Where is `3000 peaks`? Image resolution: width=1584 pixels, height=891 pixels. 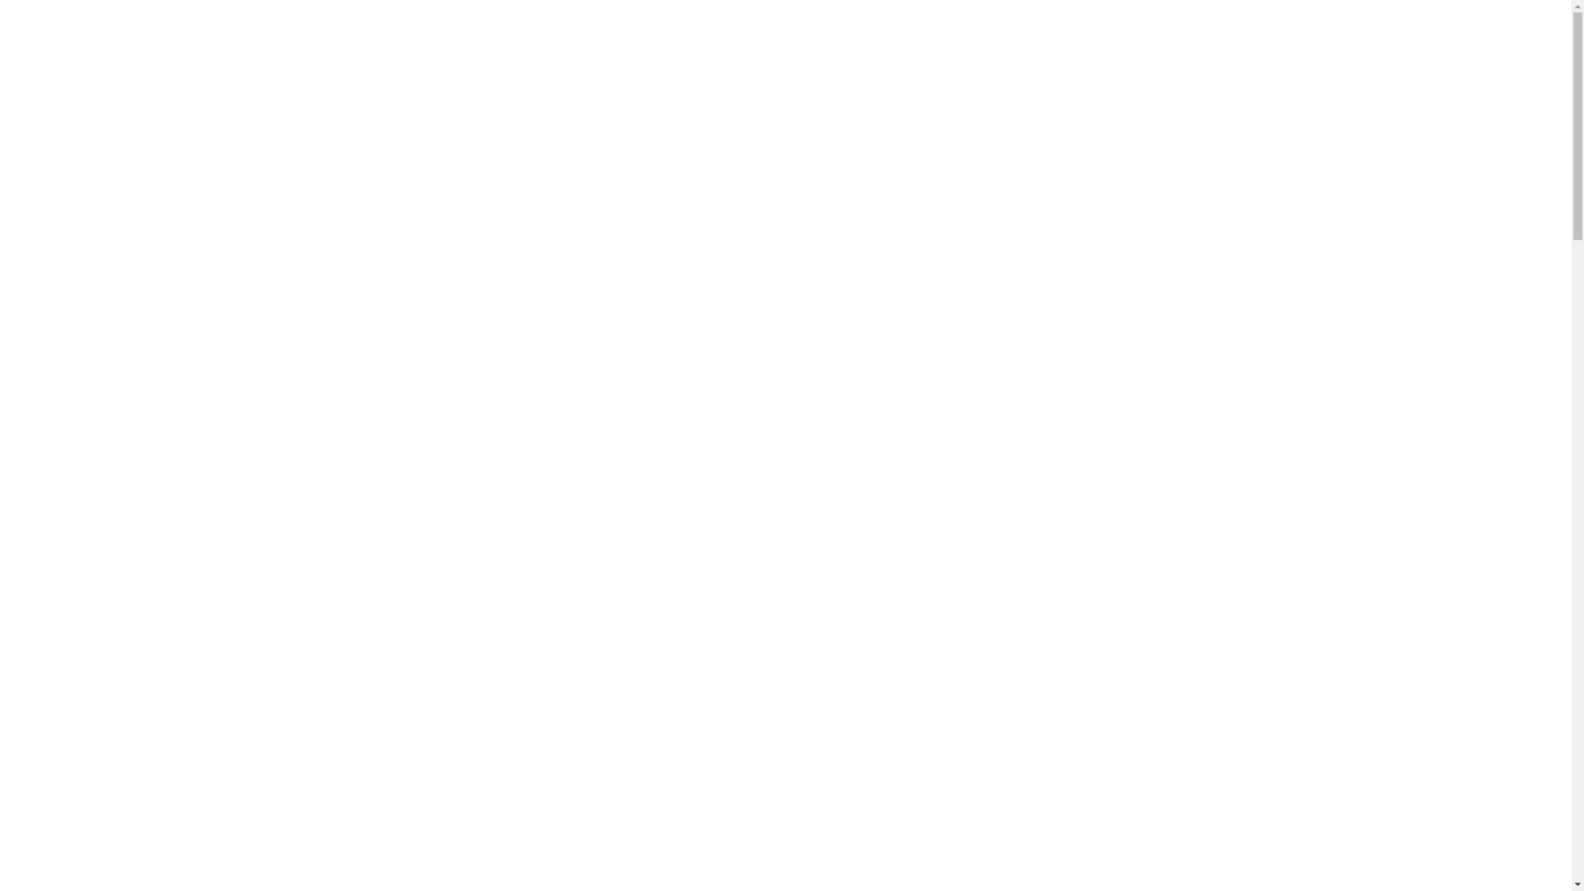 3000 peaks is located at coordinates (113, 36).